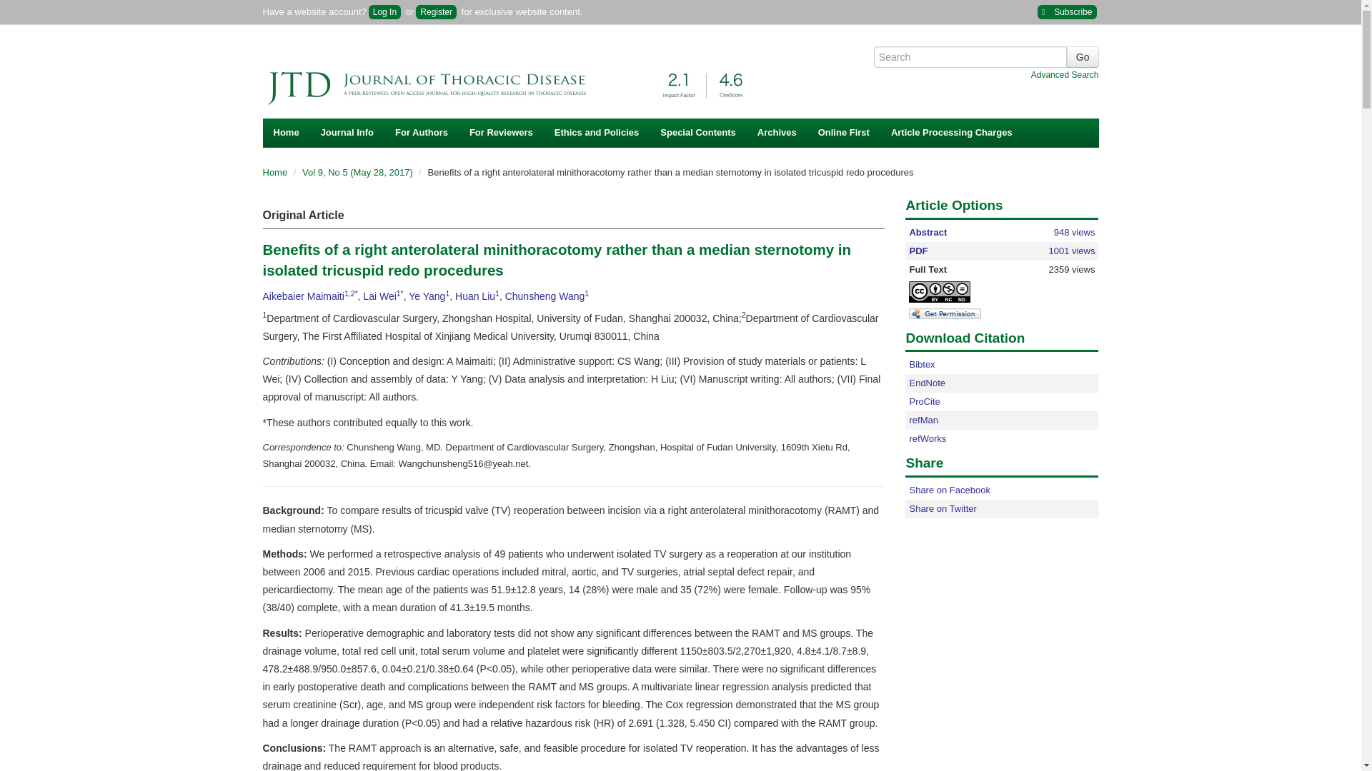 The width and height of the screenshot is (1372, 771). I want to click on For Authors, so click(421, 133).